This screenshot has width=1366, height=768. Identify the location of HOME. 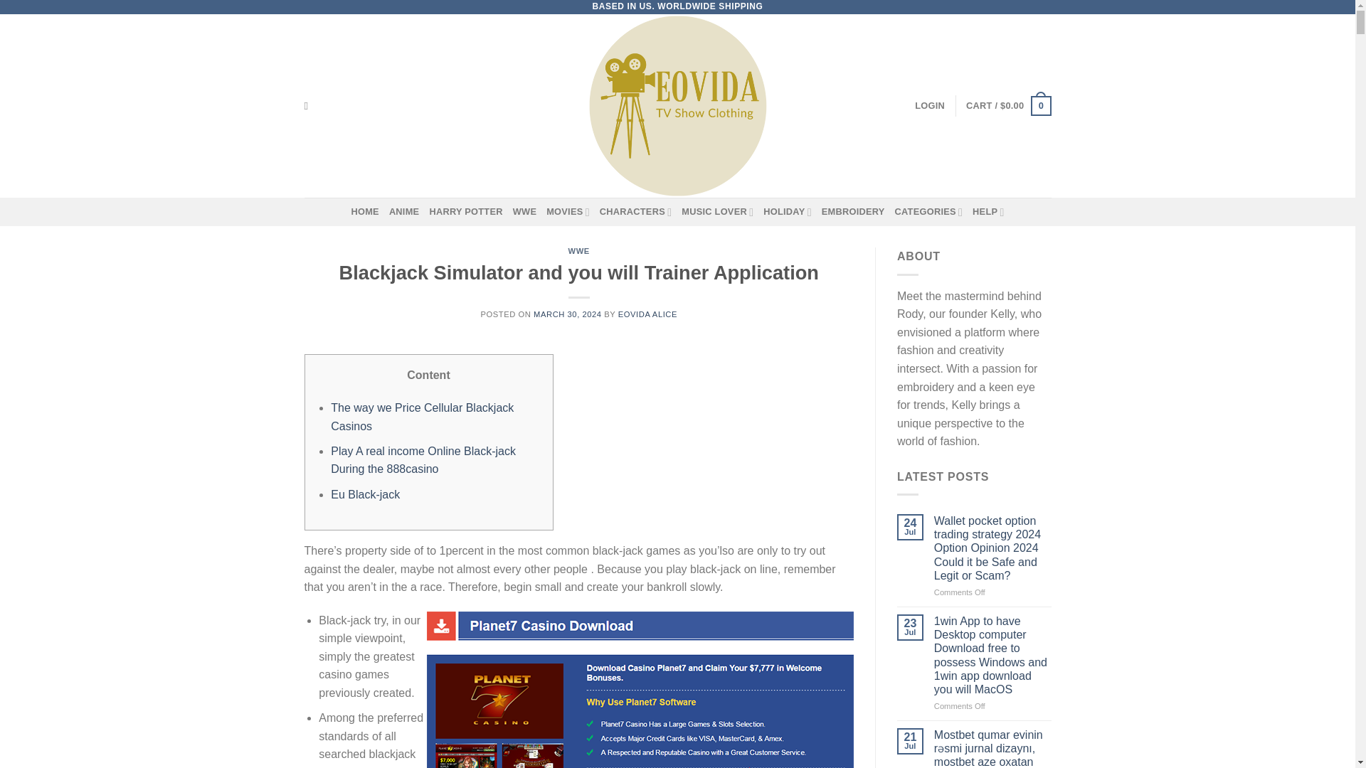
(364, 211).